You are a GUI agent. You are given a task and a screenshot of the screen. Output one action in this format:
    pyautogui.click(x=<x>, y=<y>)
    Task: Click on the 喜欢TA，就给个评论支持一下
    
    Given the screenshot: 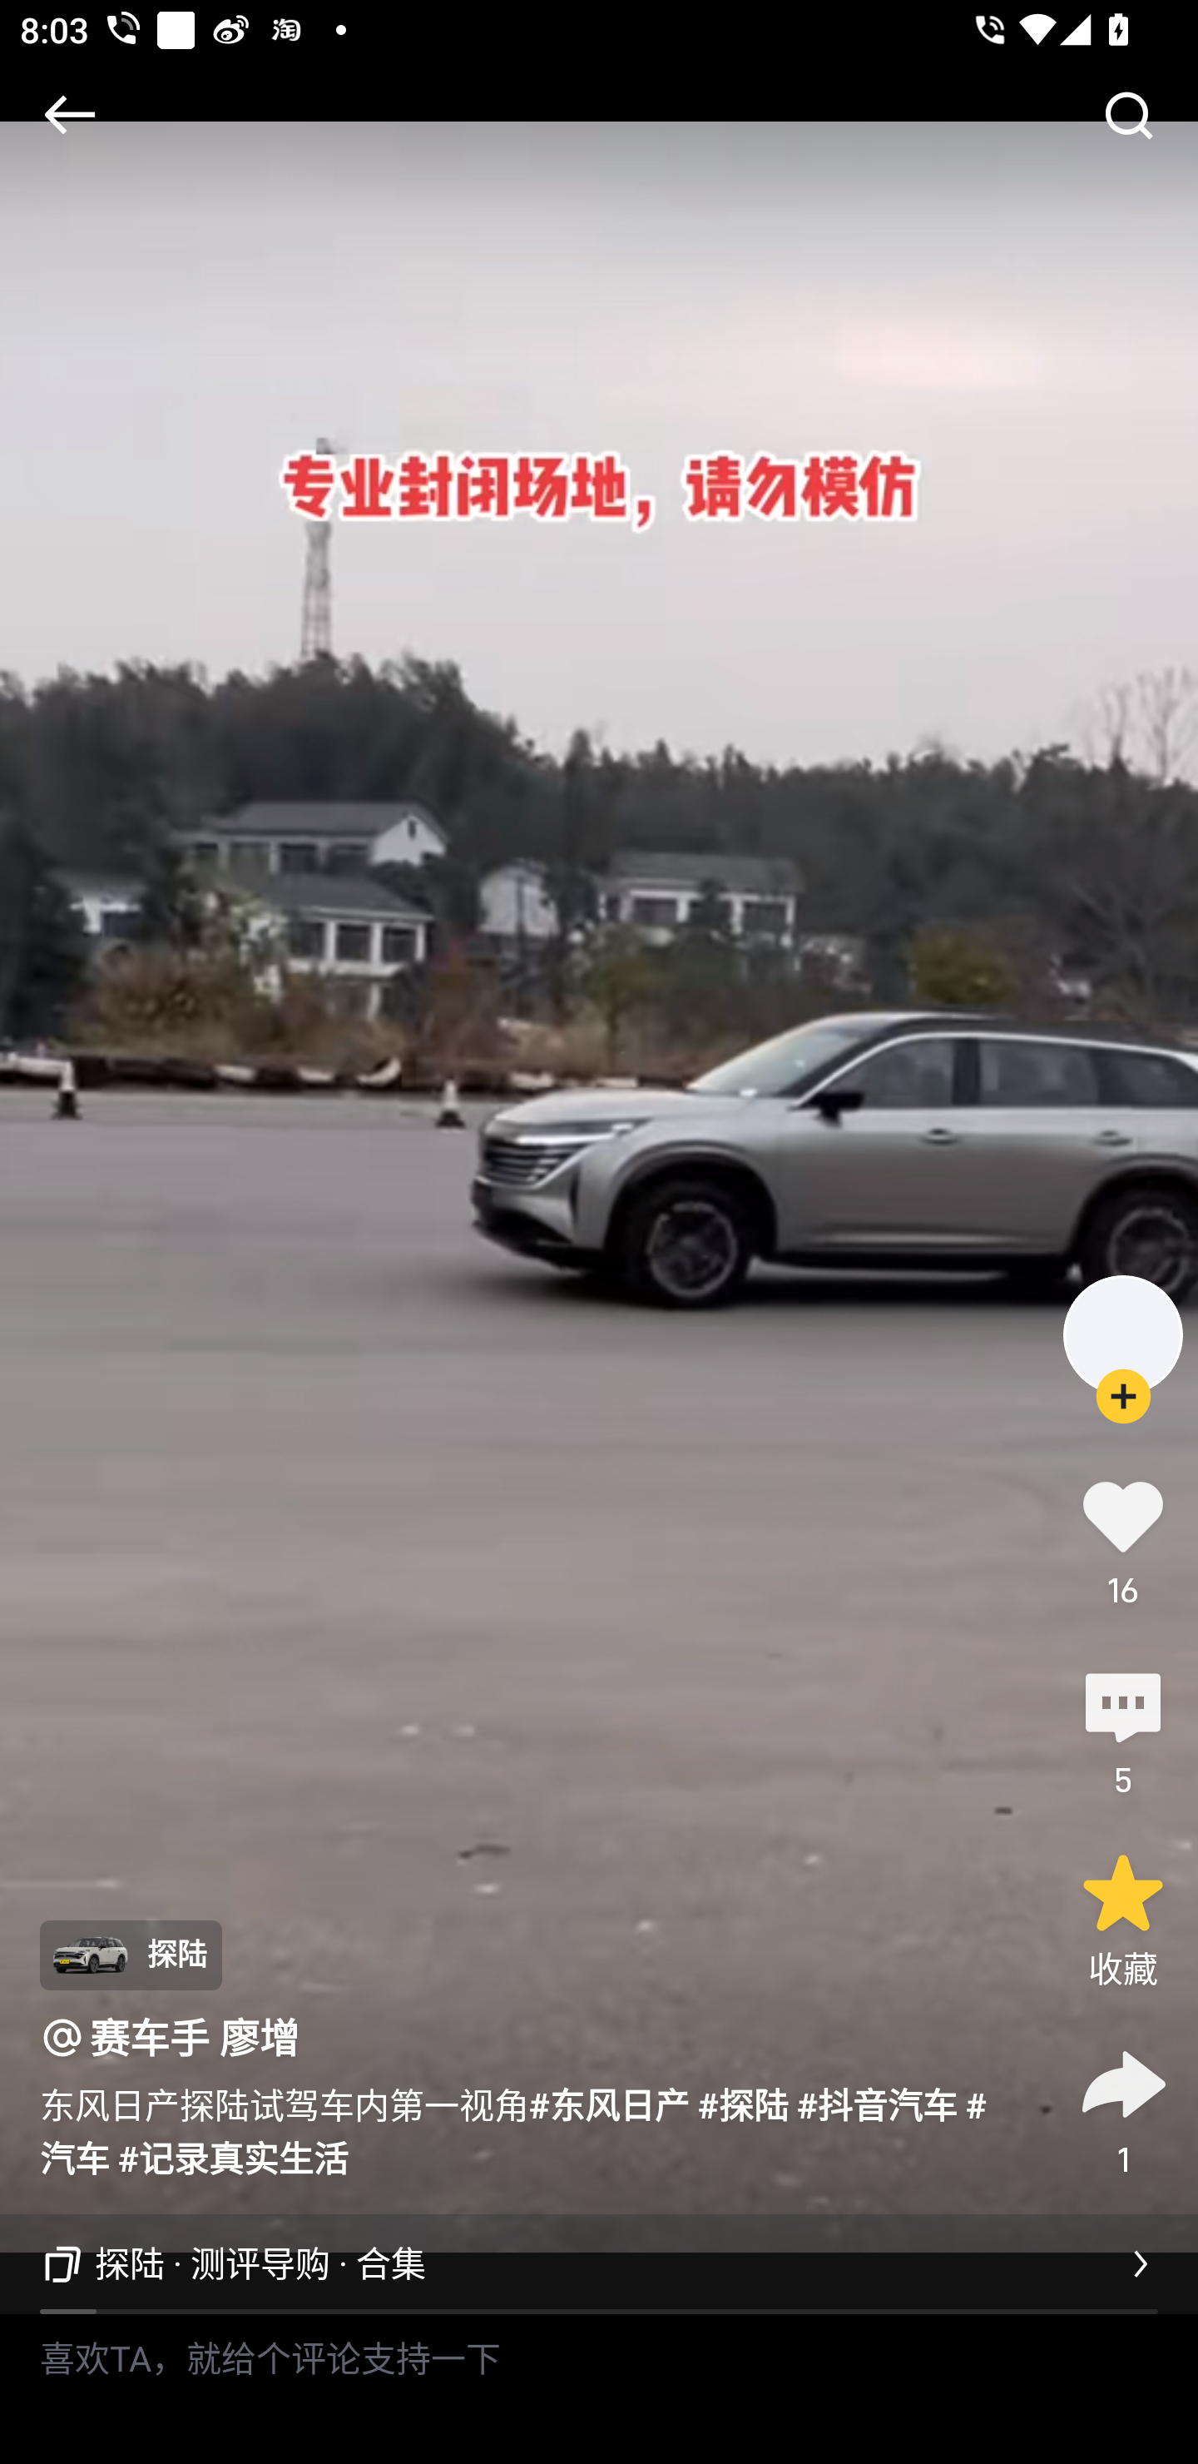 What is the action you would take?
    pyautogui.click(x=599, y=2389)
    